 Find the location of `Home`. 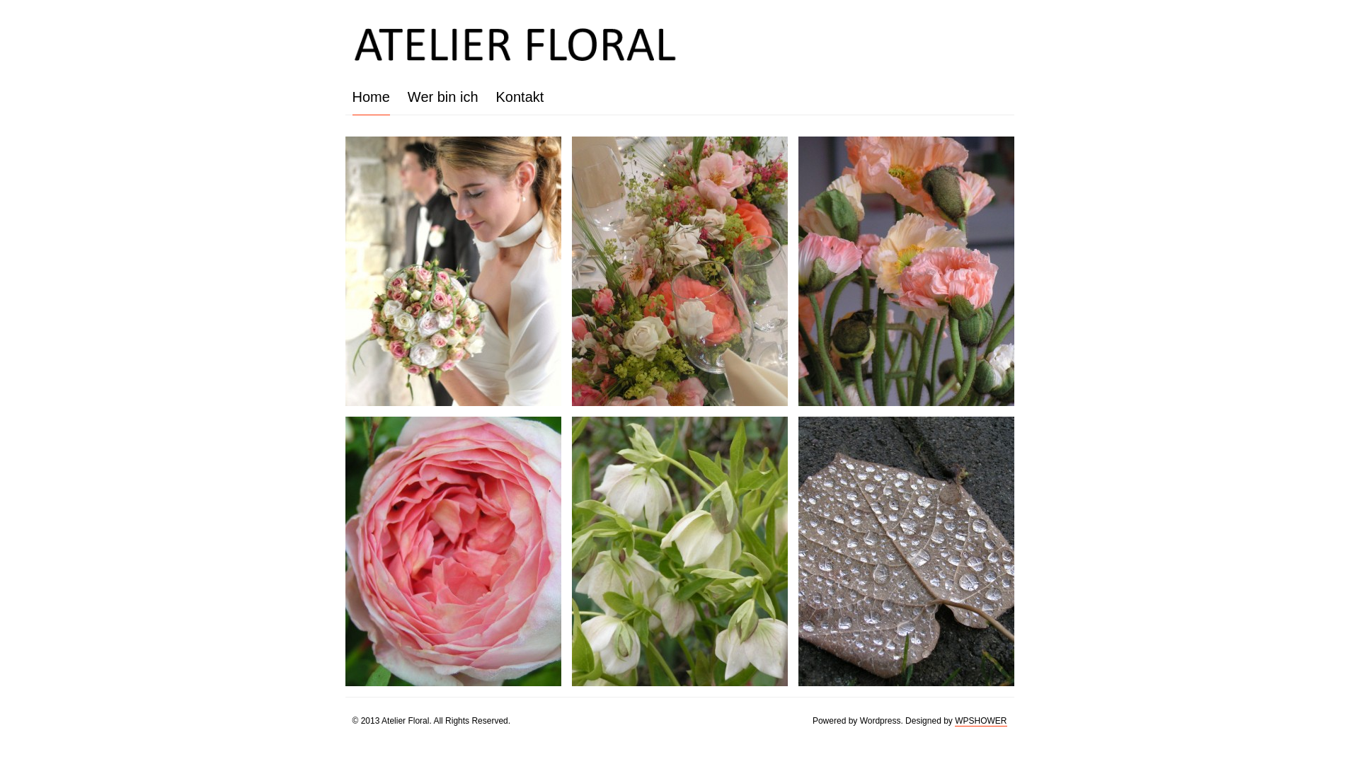

Home is located at coordinates (371, 98).